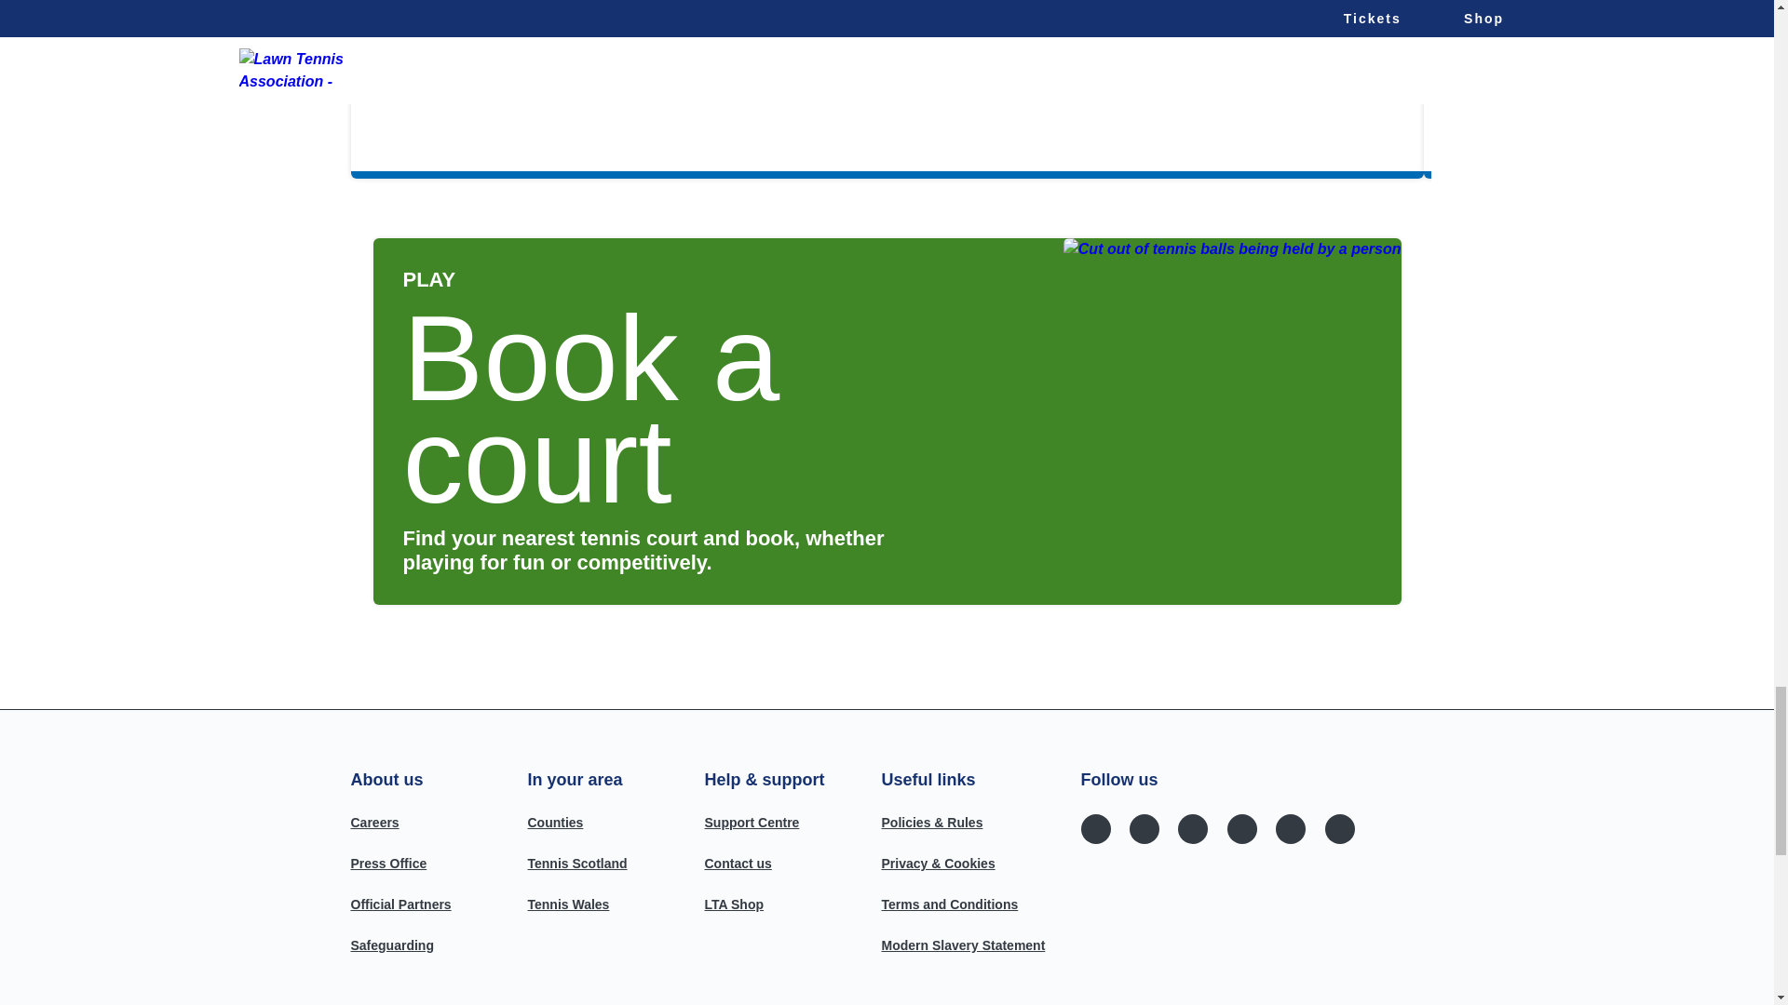 The image size is (1788, 1005). What do you see at coordinates (1291, 828) in the screenshot?
I see `TikTok` at bounding box center [1291, 828].